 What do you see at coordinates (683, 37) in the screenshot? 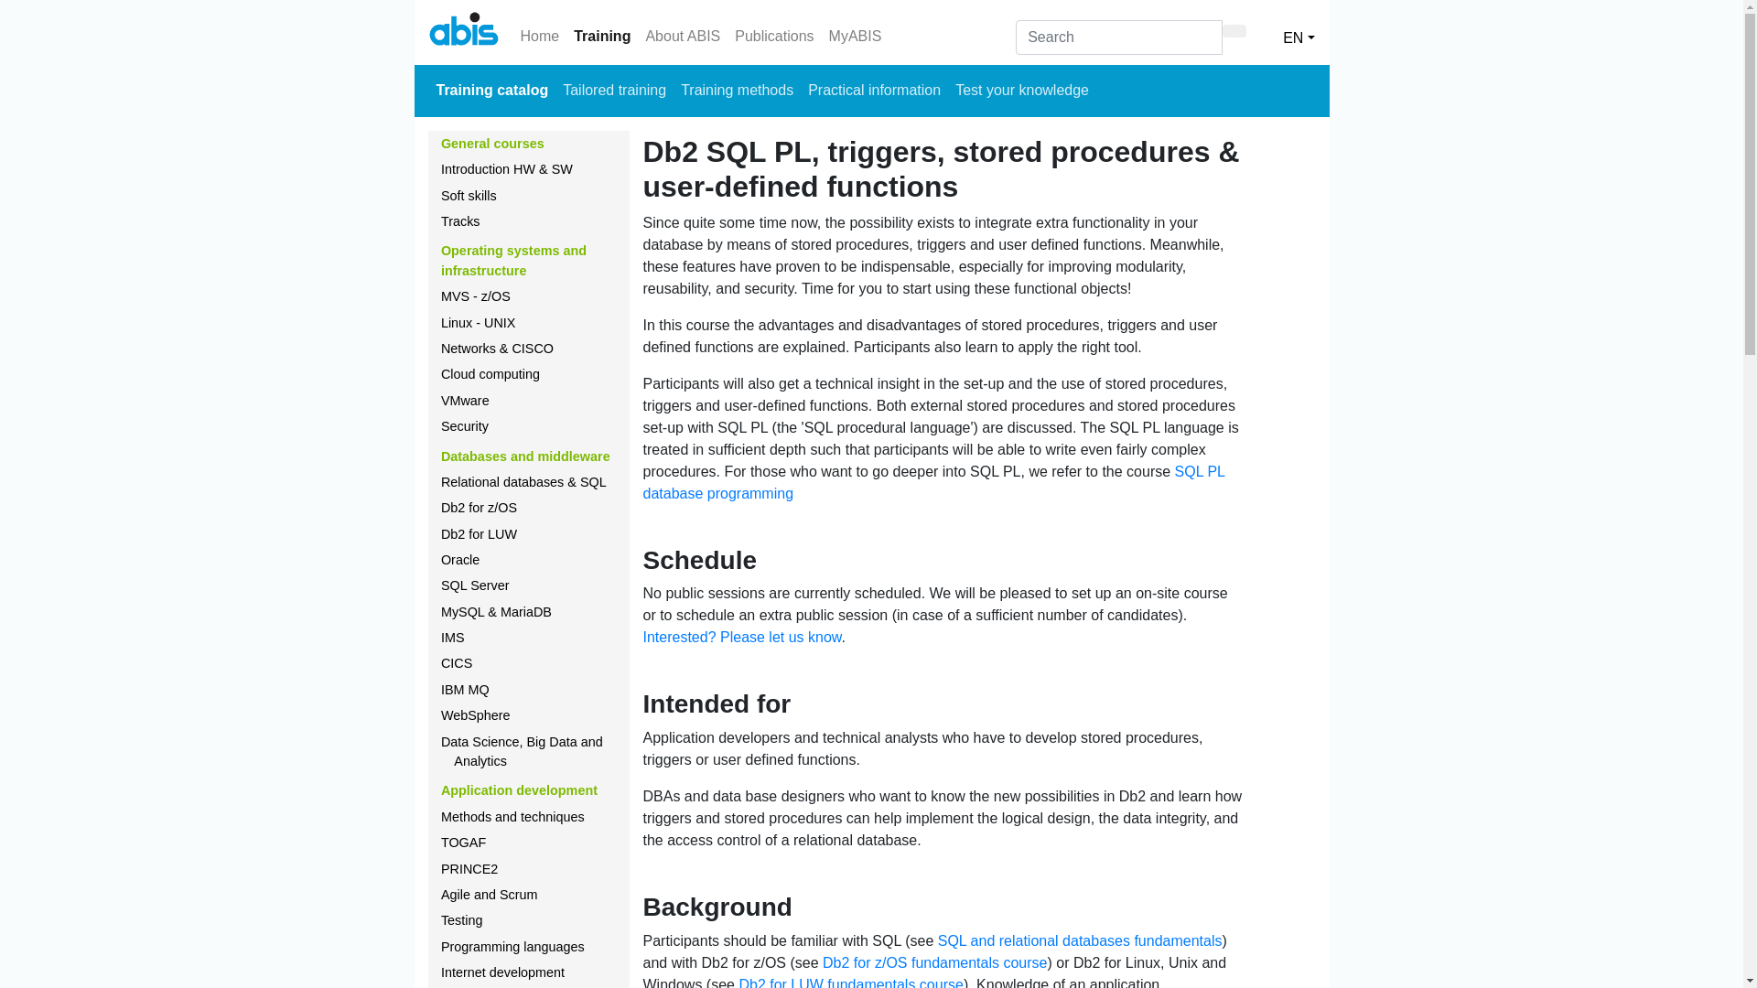
I see `About ABIS` at bounding box center [683, 37].